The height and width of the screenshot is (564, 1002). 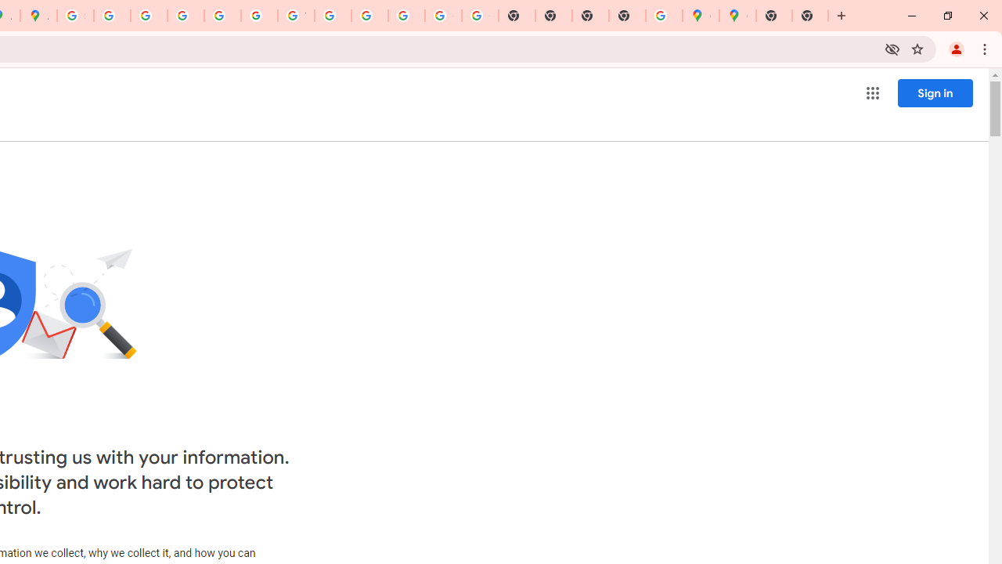 I want to click on Use Google Maps in Space - Google Maps Help, so click(x=664, y=16).